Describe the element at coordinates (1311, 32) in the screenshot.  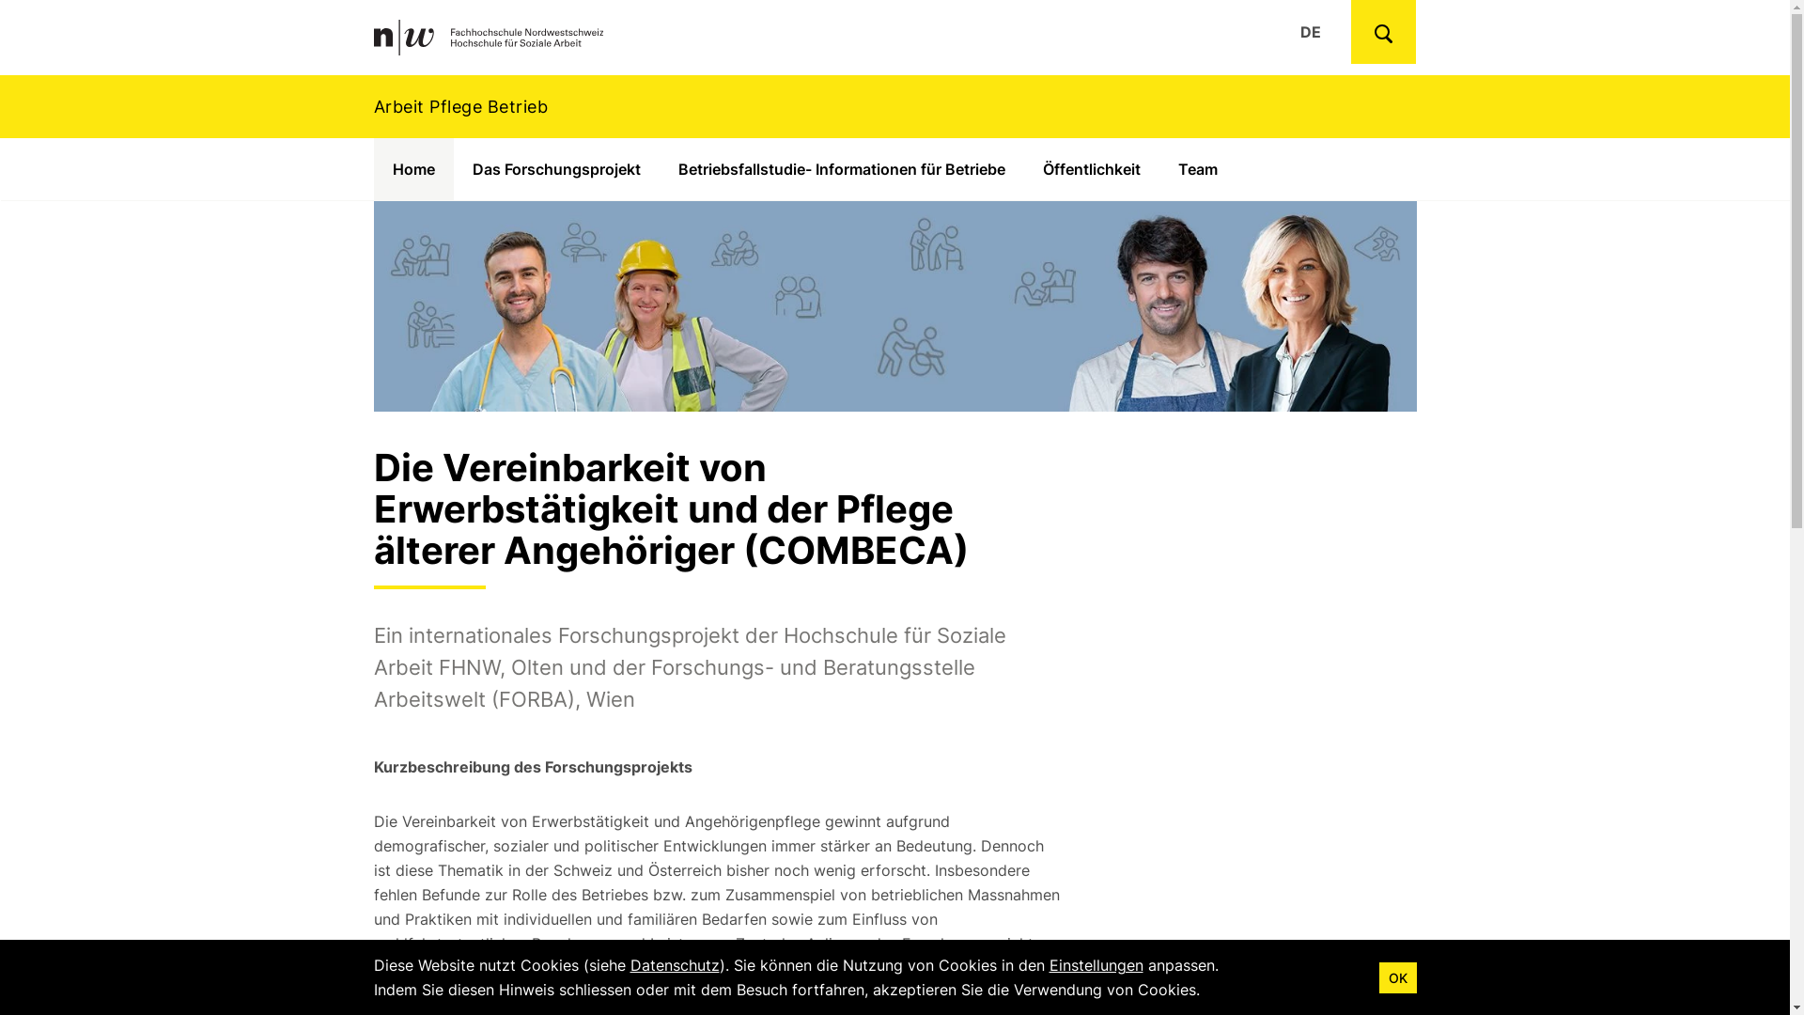
I see `DE` at that location.